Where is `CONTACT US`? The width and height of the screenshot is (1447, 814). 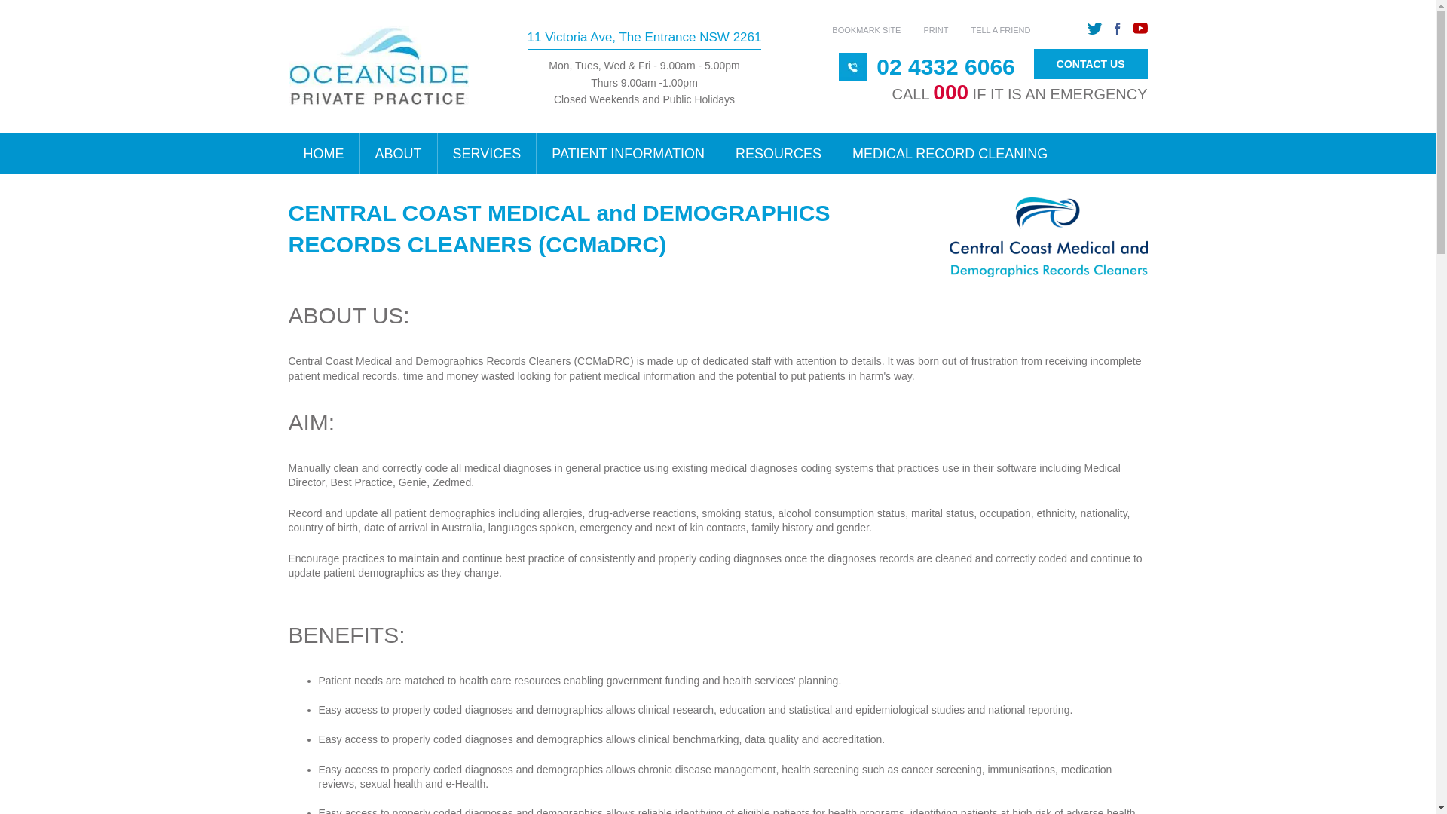 CONTACT US is located at coordinates (1091, 65).